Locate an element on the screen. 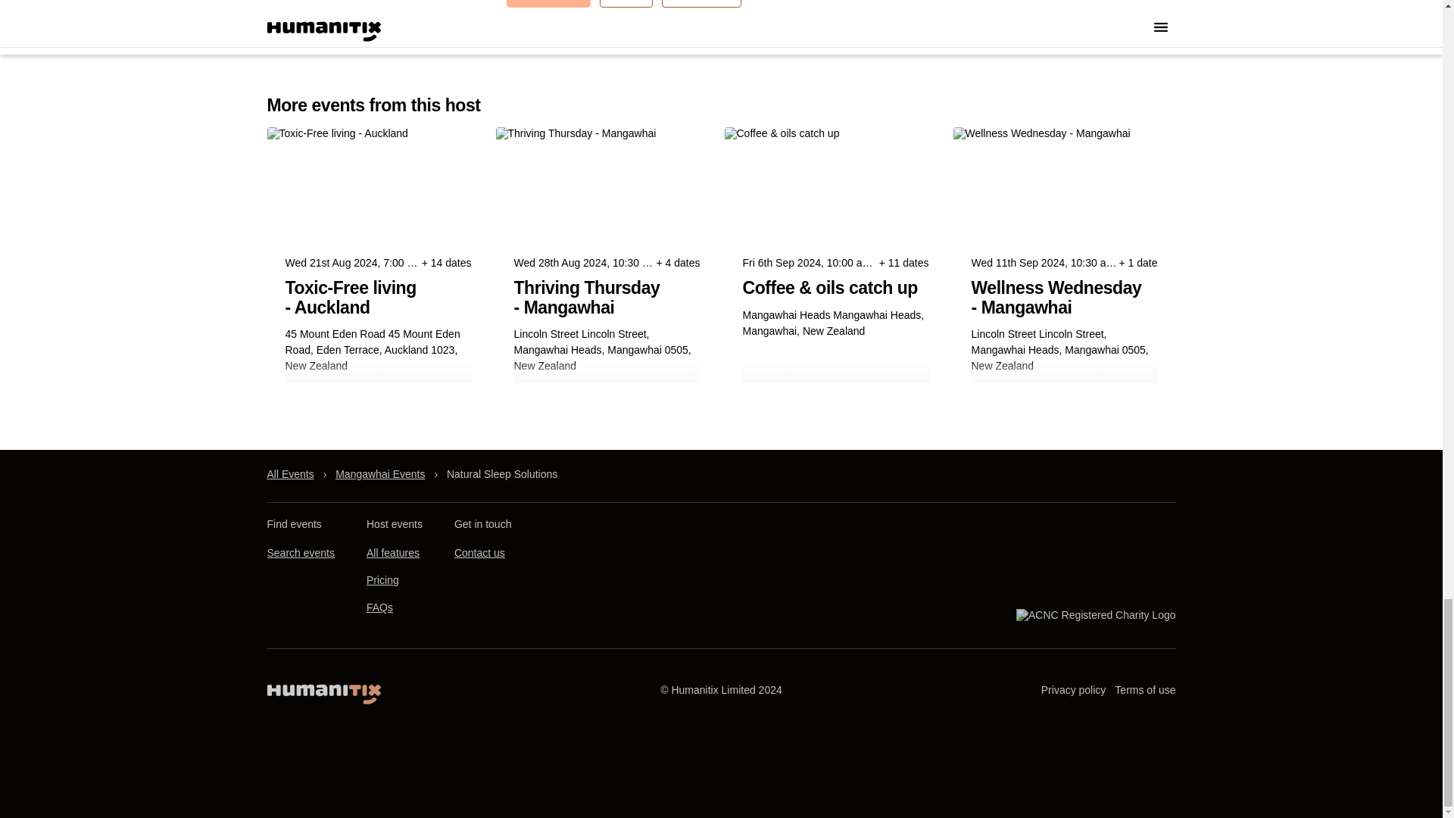 The width and height of the screenshot is (1454, 818). View profile is located at coordinates (700, 3).